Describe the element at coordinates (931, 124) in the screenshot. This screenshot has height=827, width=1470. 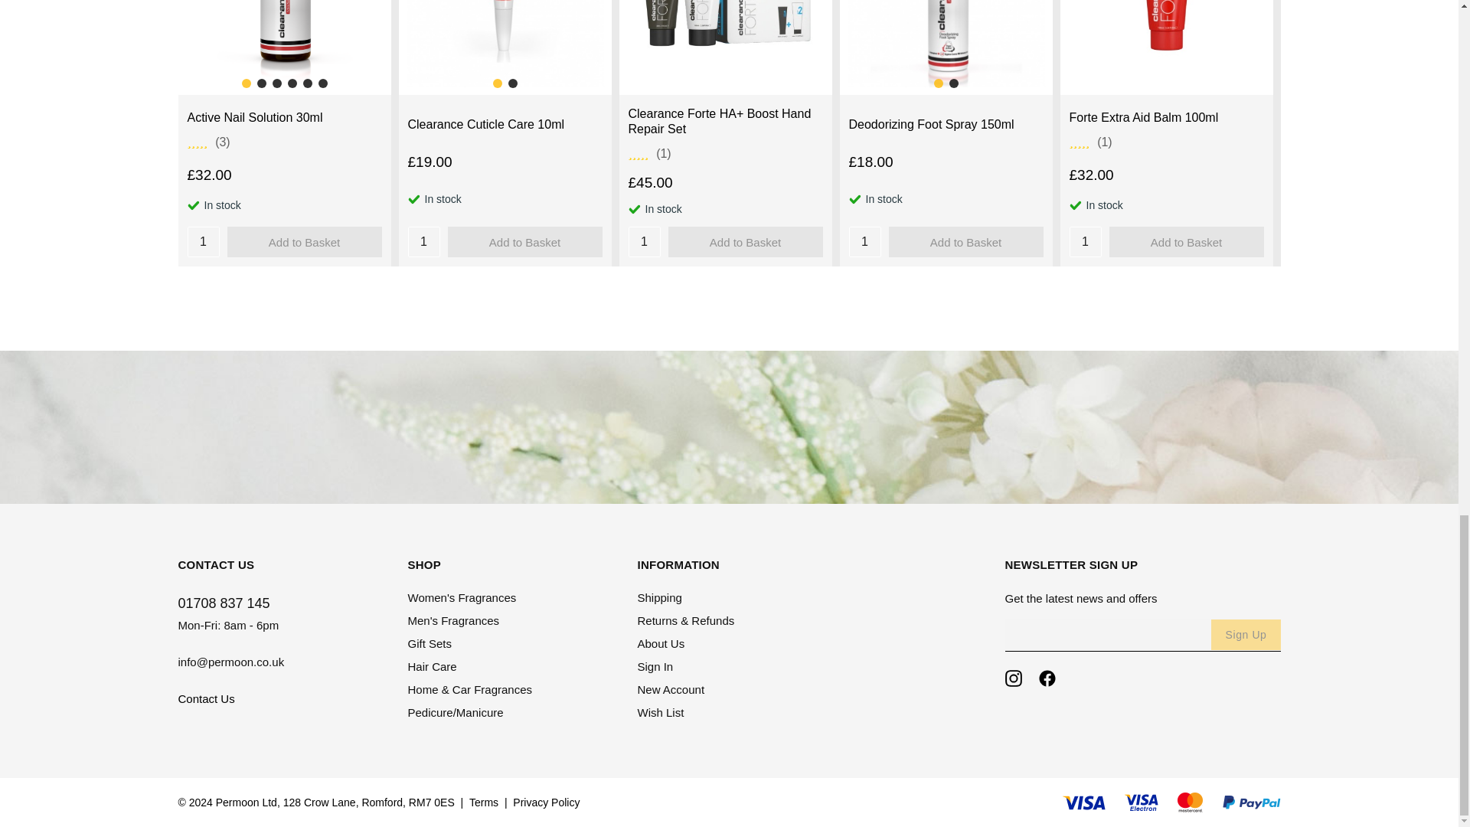
I see `Deodorizing Foot Spray 150ml` at that location.